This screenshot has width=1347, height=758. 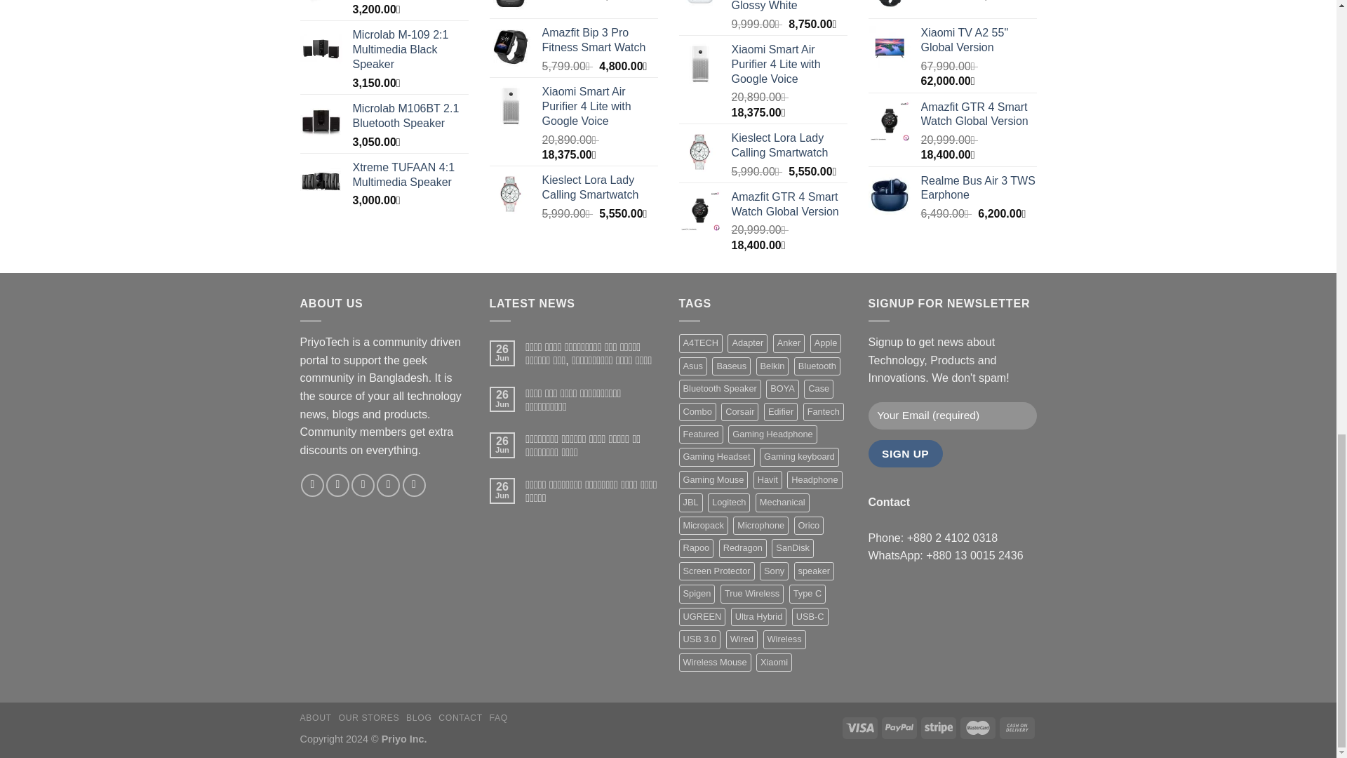 I want to click on Send us an email, so click(x=389, y=486).